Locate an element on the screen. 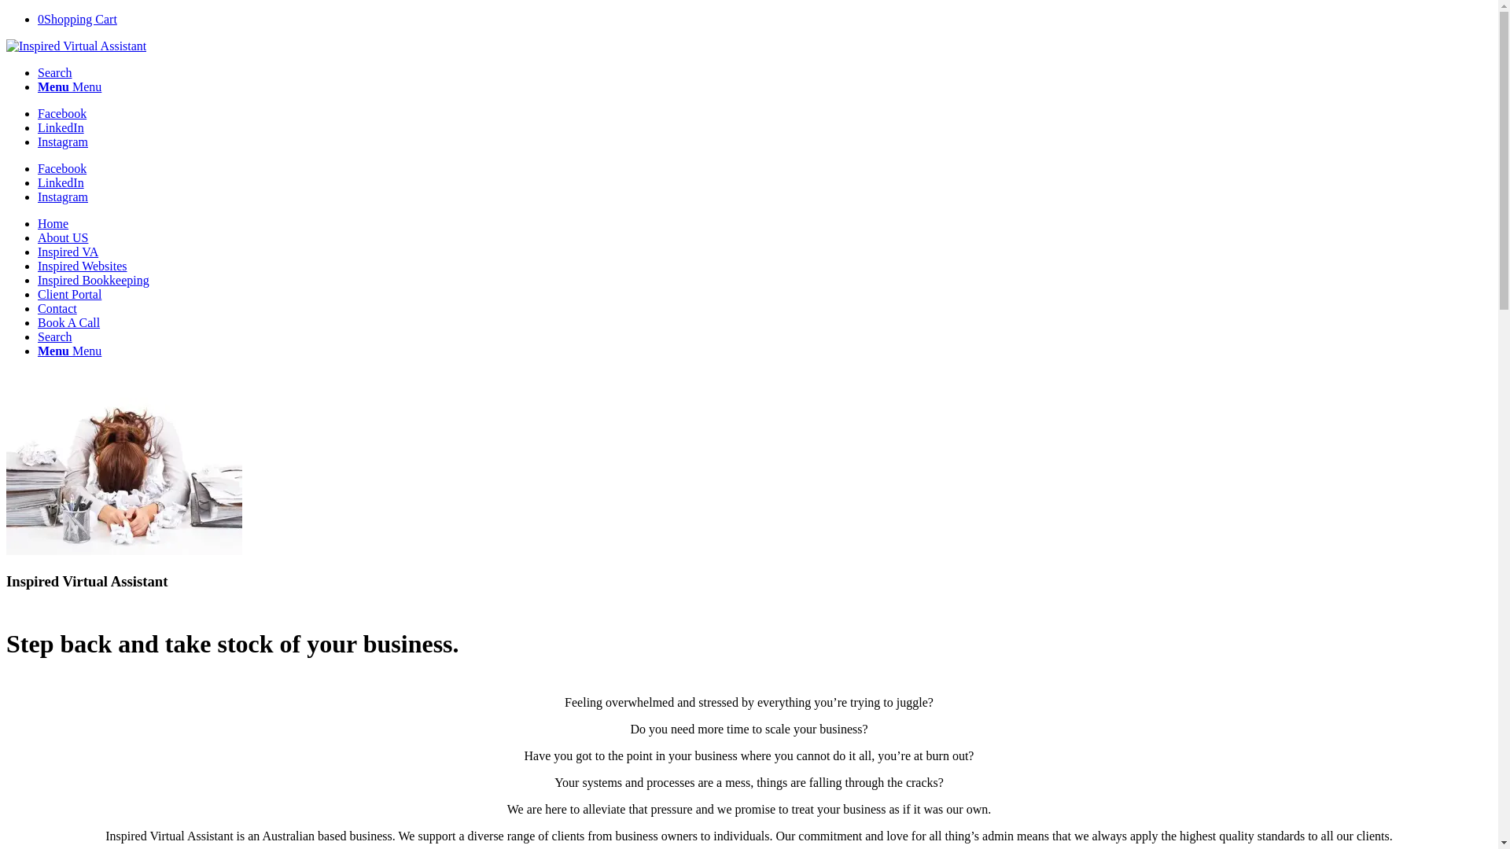 The width and height of the screenshot is (1510, 849). Home is located at coordinates (53, 223).